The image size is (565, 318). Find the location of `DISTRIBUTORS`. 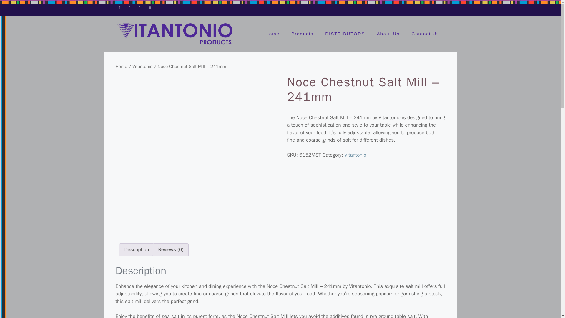

DISTRIBUTORS is located at coordinates (345, 34).